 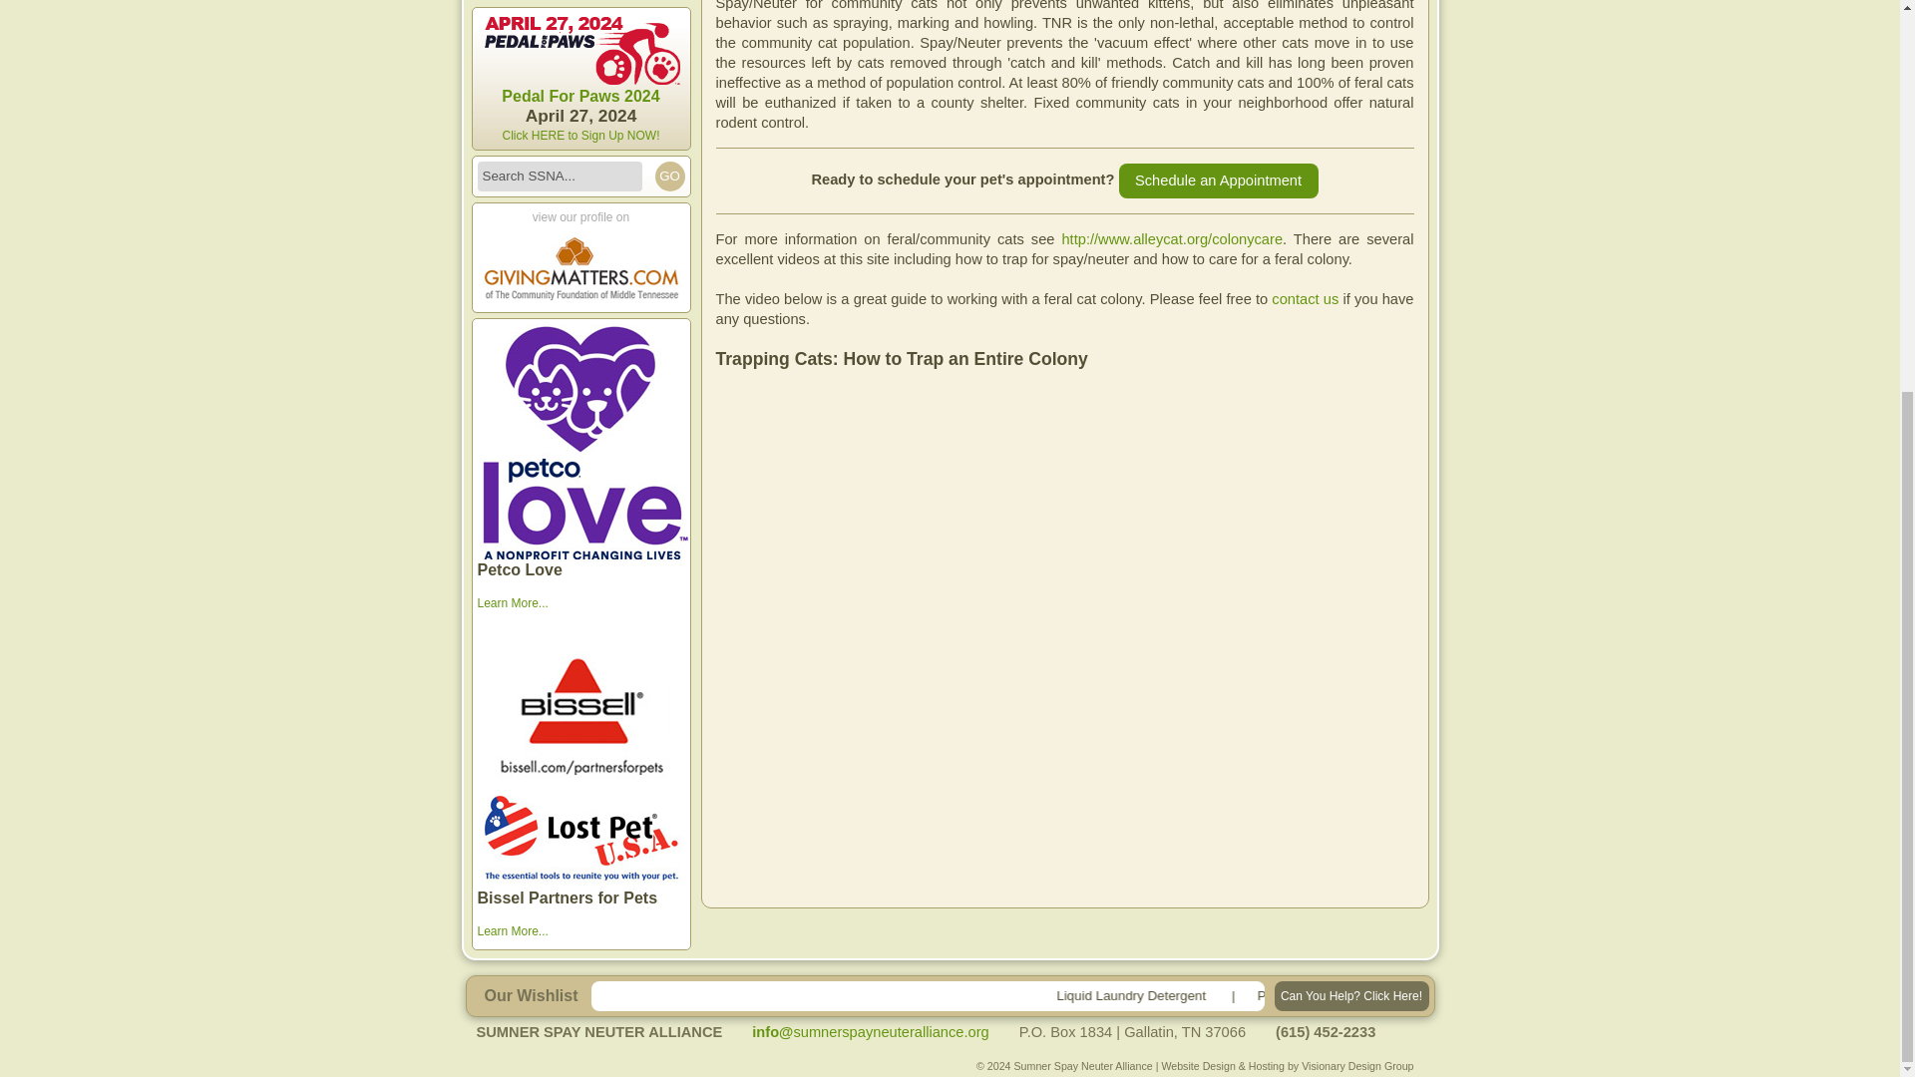 I want to click on Visionary Design Group, so click(x=1356, y=1065).